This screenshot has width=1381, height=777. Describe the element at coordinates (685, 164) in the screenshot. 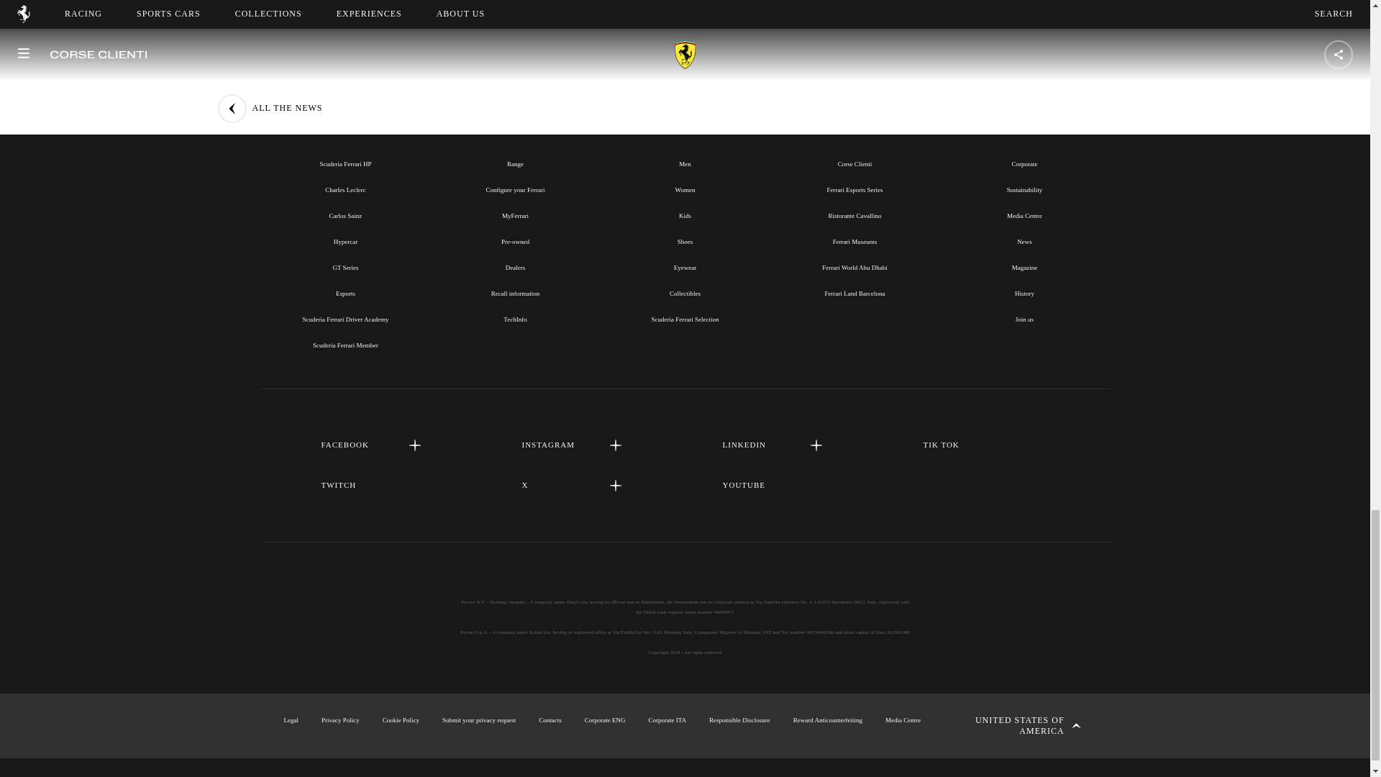

I see `Men` at that location.